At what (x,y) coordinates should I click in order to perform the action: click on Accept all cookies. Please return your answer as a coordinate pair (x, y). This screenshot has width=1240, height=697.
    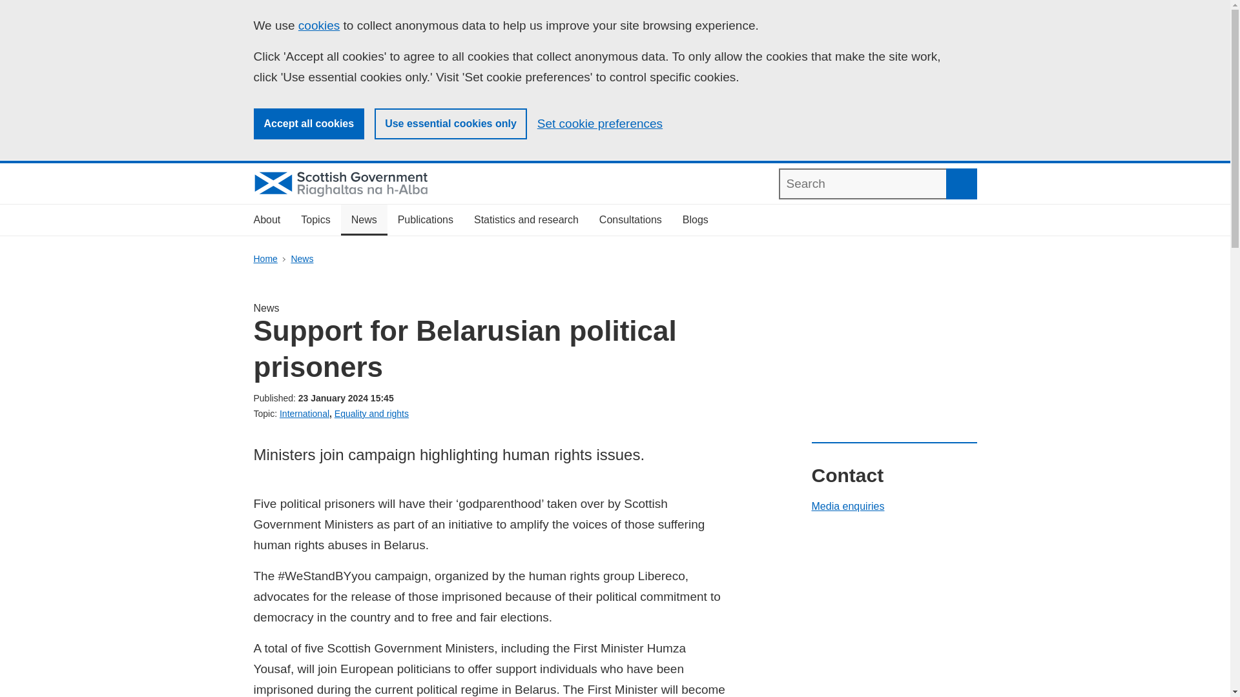
    Looking at the image, I should click on (309, 124).